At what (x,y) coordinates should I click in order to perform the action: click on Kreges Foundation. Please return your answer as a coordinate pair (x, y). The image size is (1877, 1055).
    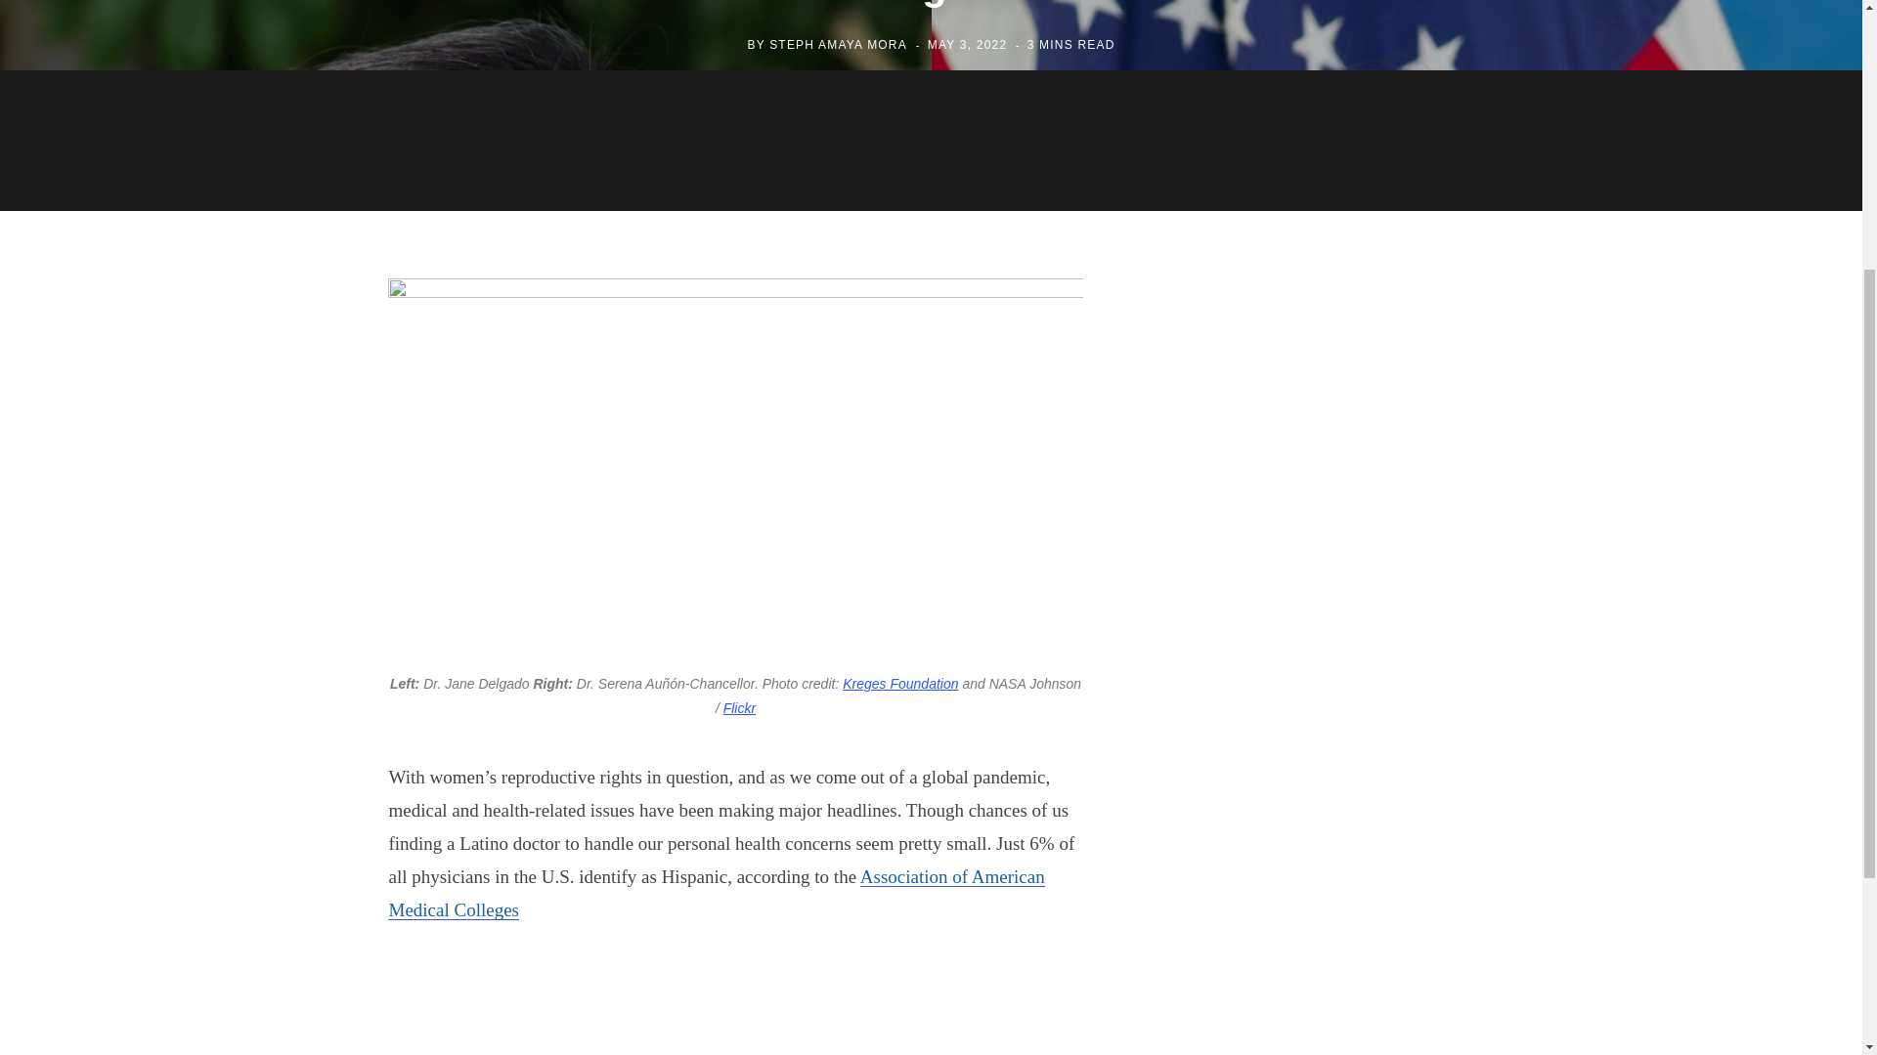
    Looking at the image, I should click on (899, 684).